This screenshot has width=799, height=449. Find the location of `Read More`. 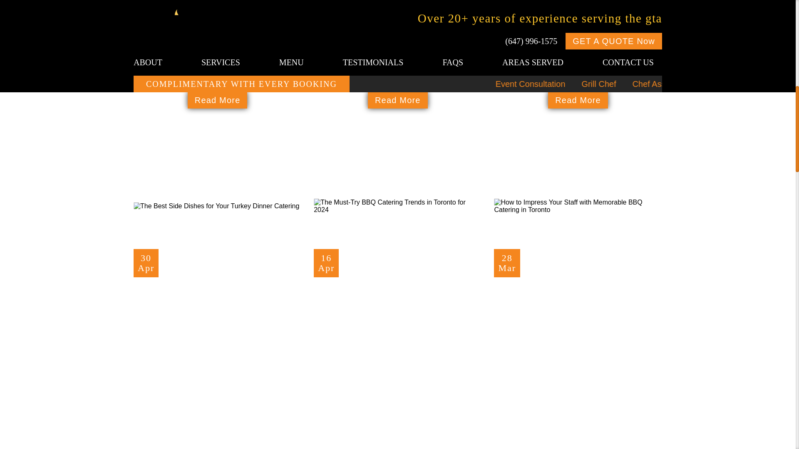

Read More is located at coordinates (398, 206).